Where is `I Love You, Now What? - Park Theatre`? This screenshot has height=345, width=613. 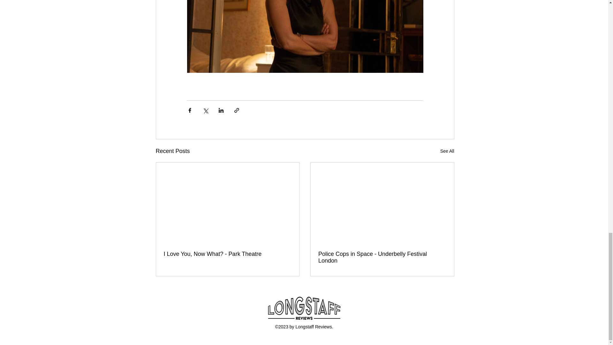 I Love You, Now What? - Park Theatre is located at coordinates (227, 254).